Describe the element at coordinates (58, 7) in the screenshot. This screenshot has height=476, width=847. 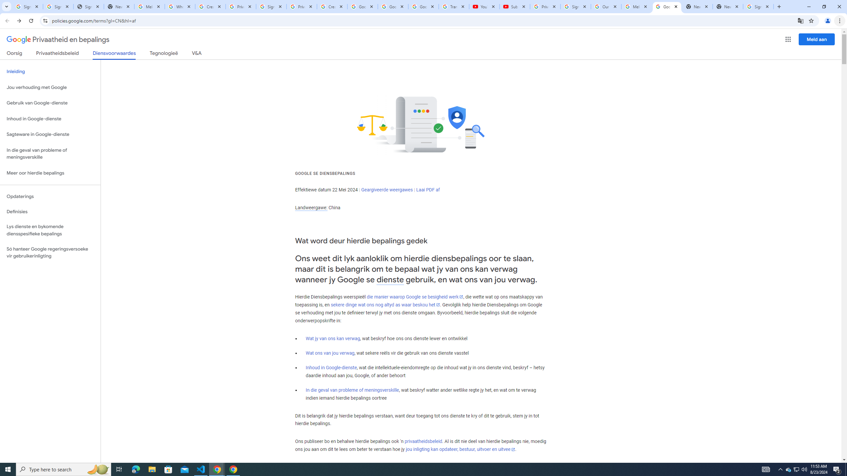
I see `Sign in - Google Accounts` at that location.